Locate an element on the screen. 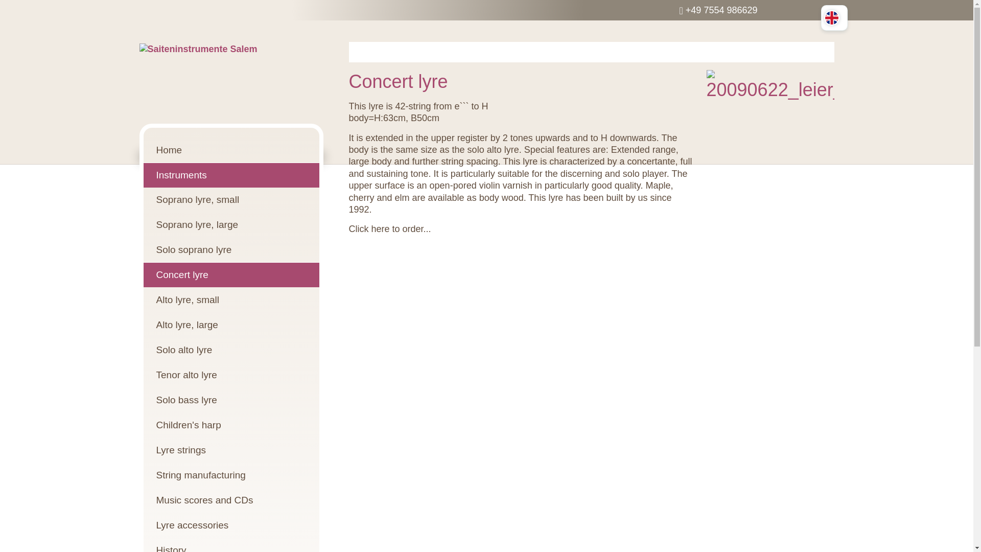 This screenshot has width=981, height=552. Instruments is located at coordinates (231, 175).